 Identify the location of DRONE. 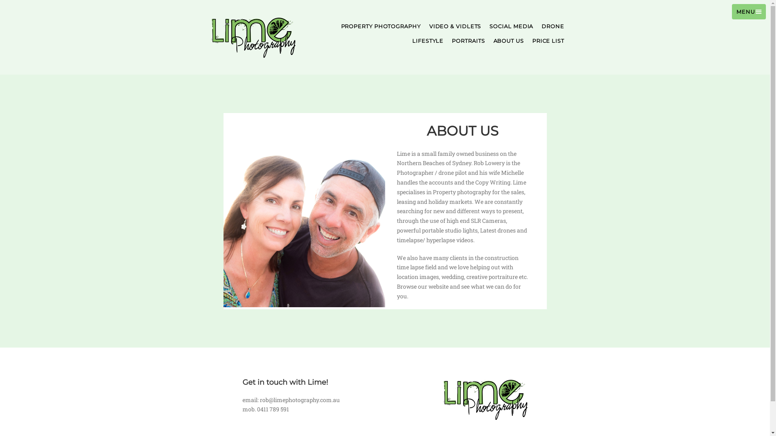
(553, 26).